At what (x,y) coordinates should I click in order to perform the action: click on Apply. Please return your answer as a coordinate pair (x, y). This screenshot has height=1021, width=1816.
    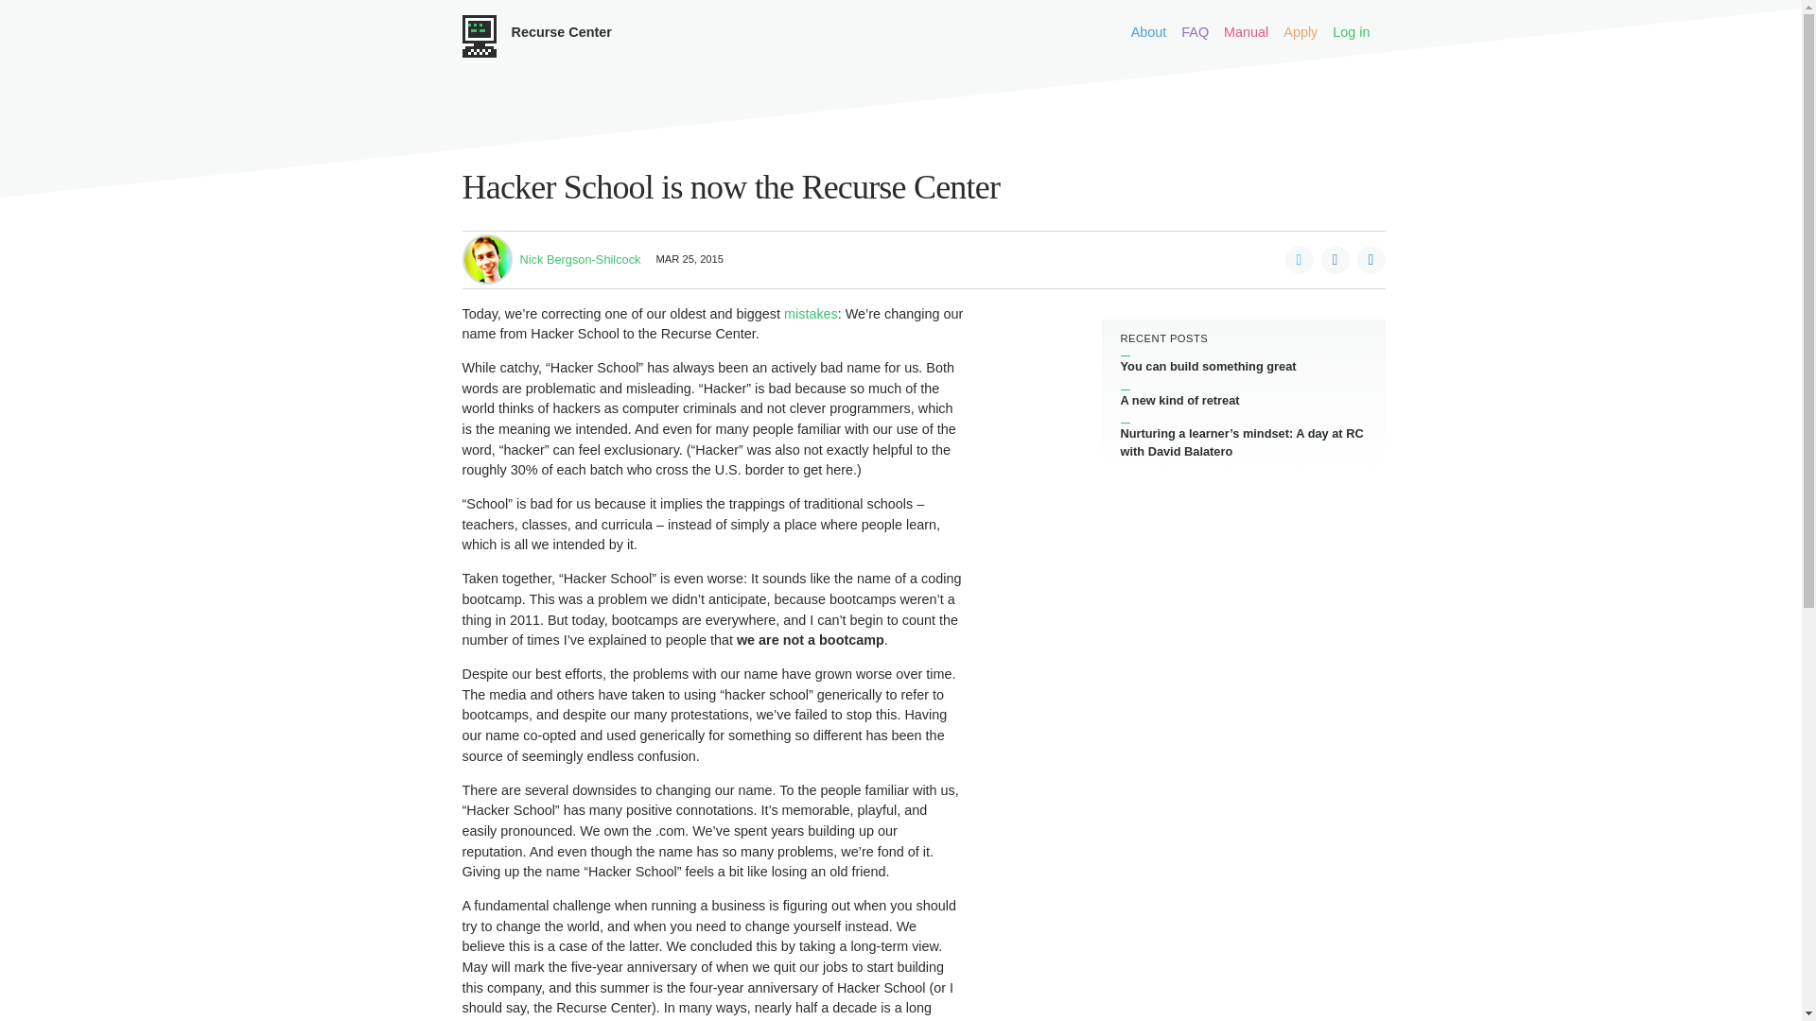
    Looking at the image, I should click on (1301, 32).